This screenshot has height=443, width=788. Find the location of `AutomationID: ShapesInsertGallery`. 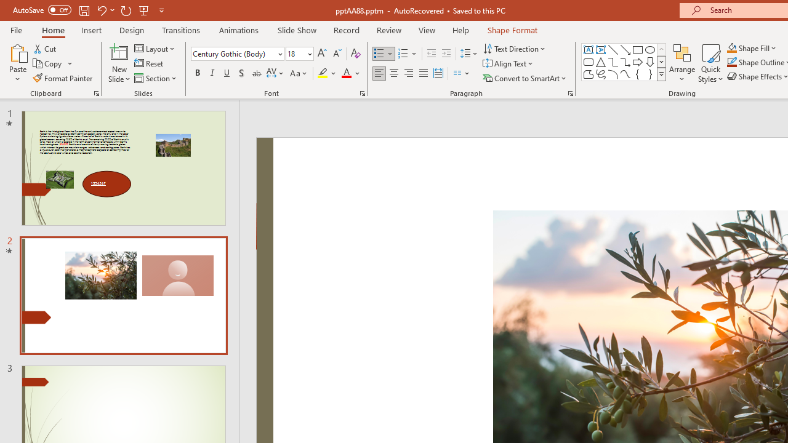

AutomationID: ShapesInsertGallery is located at coordinates (624, 62).